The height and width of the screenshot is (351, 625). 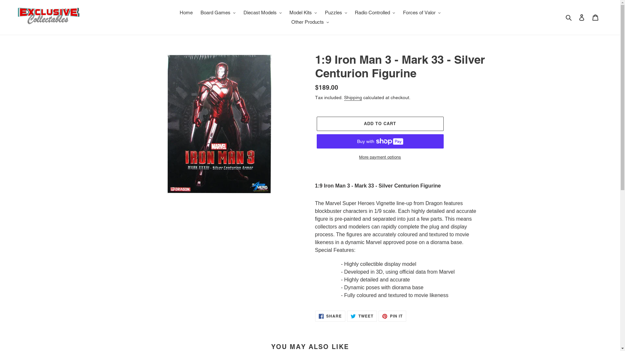 I want to click on Cart, so click(x=595, y=18).